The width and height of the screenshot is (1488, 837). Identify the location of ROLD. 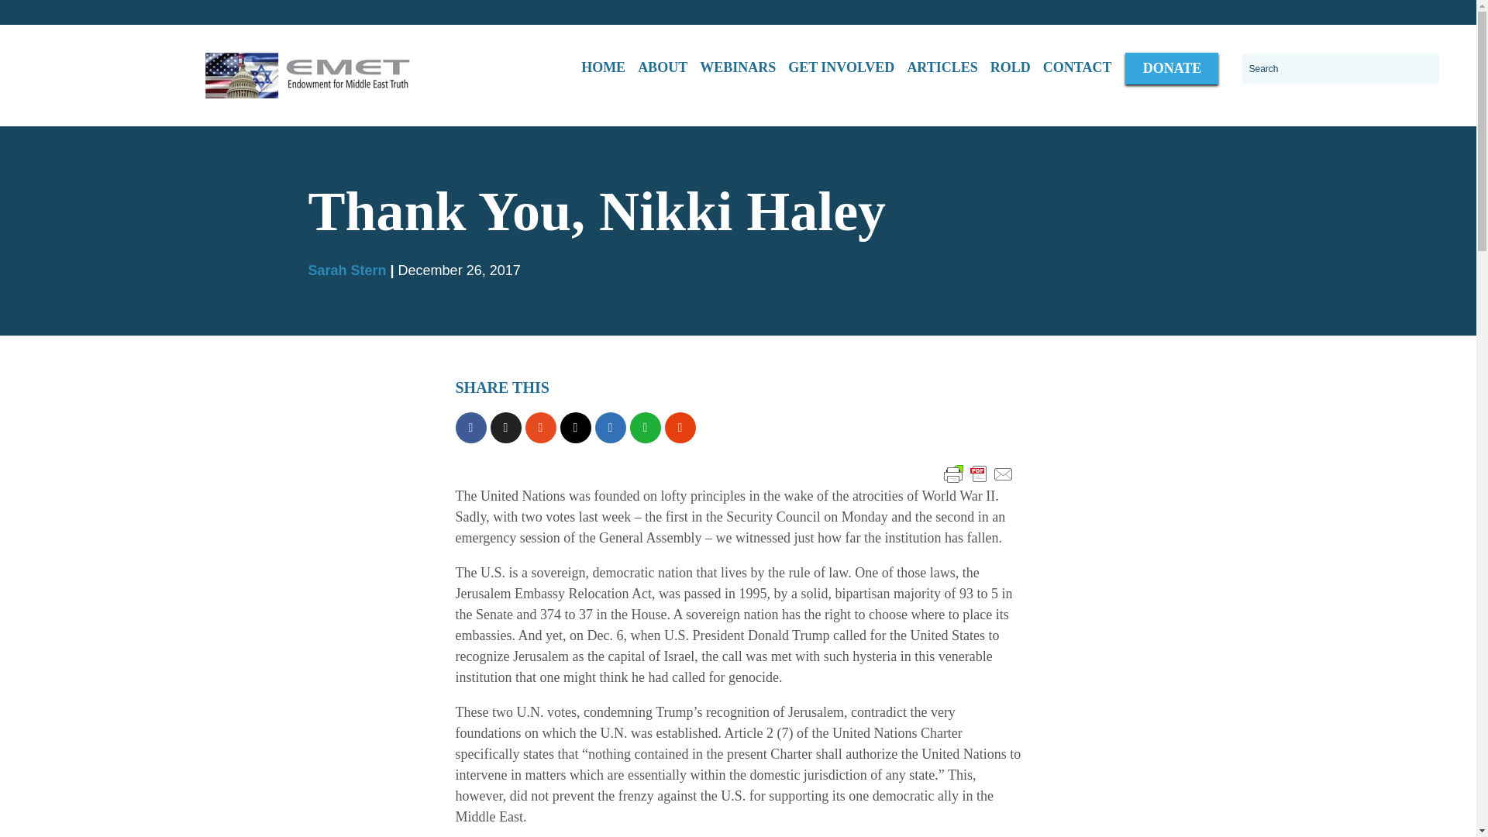
(1011, 68).